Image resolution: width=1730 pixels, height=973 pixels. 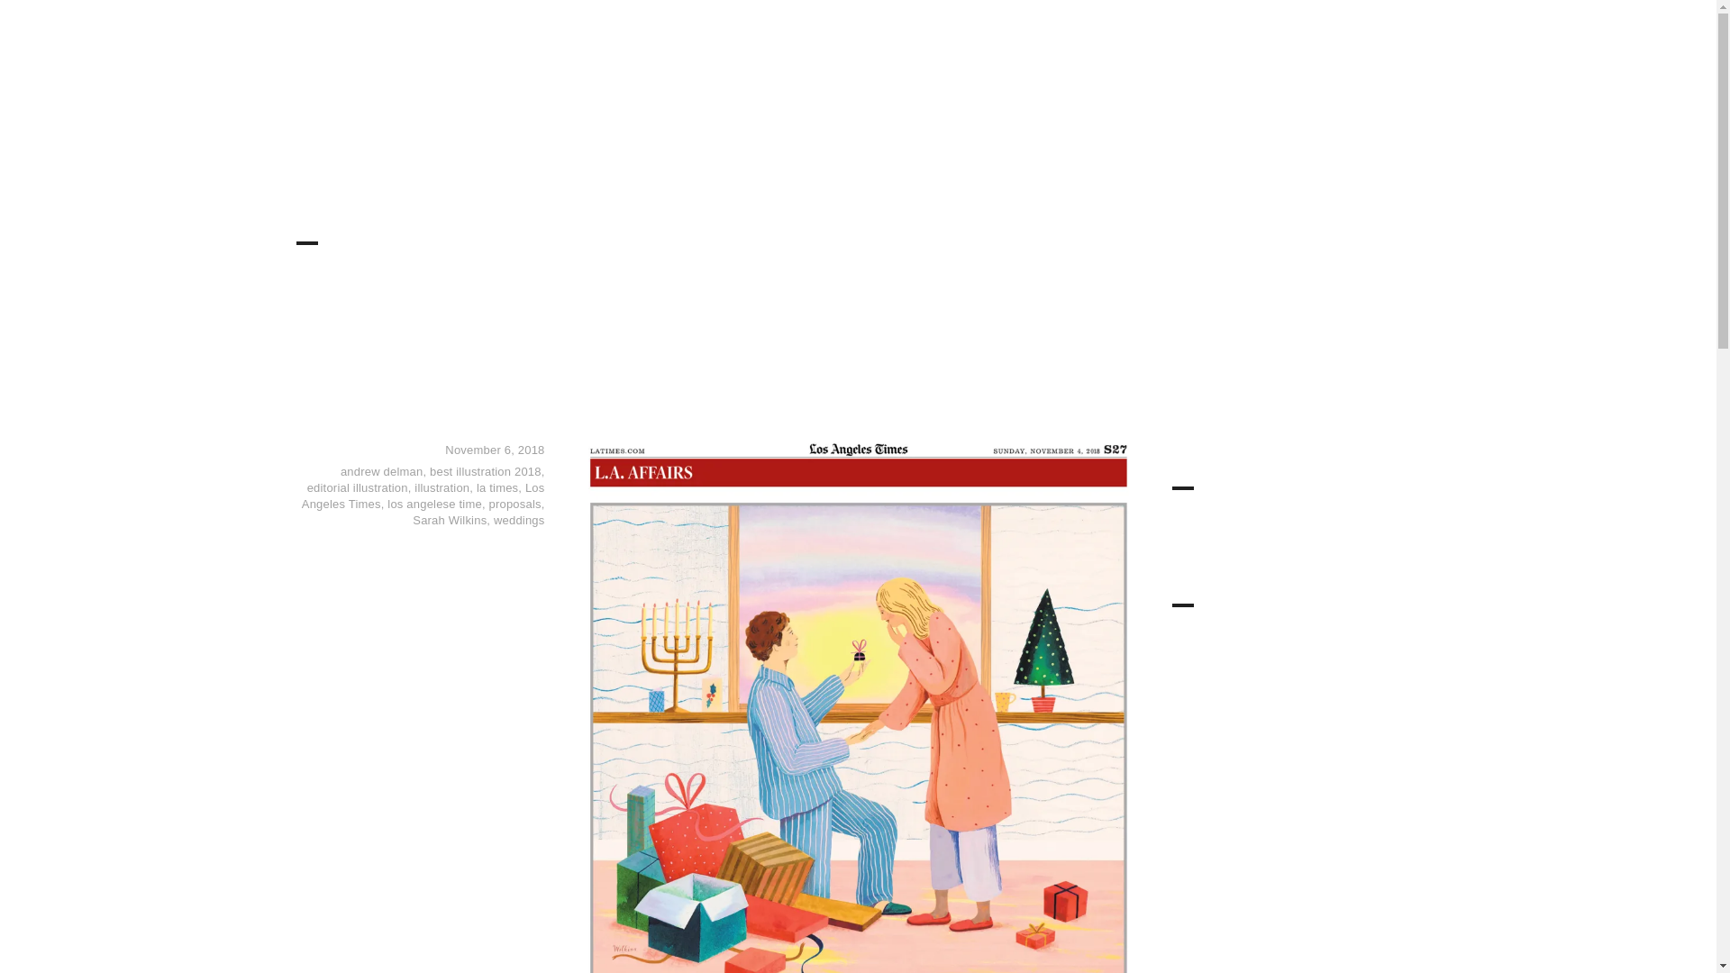 What do you see at coordinates (485, 472) in the screenshot?
I see `best illustration 2018` at bounding box center [485, 472].